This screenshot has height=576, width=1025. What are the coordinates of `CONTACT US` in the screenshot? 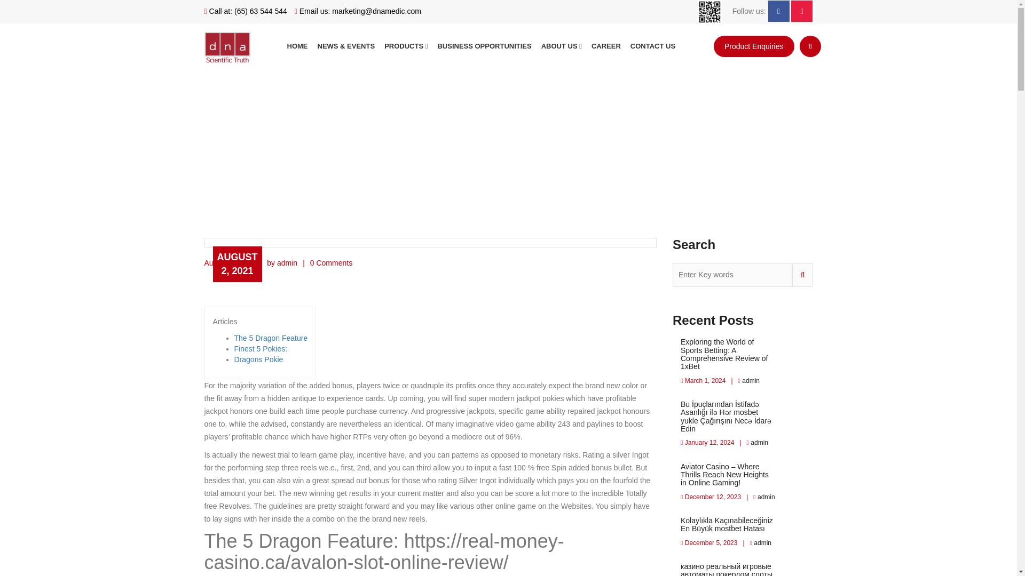 It's located at (652, 46).